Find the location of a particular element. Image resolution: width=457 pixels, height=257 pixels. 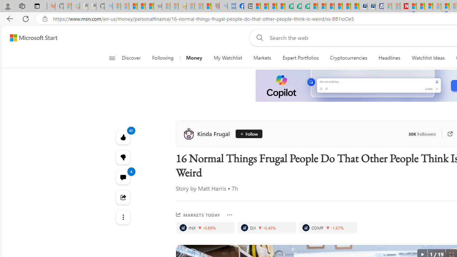

47 is located at coordinates (123, 157).